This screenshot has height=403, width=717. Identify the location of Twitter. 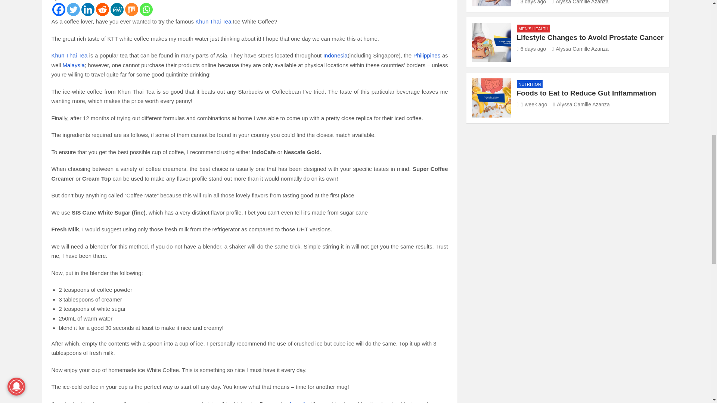
(73, 9).